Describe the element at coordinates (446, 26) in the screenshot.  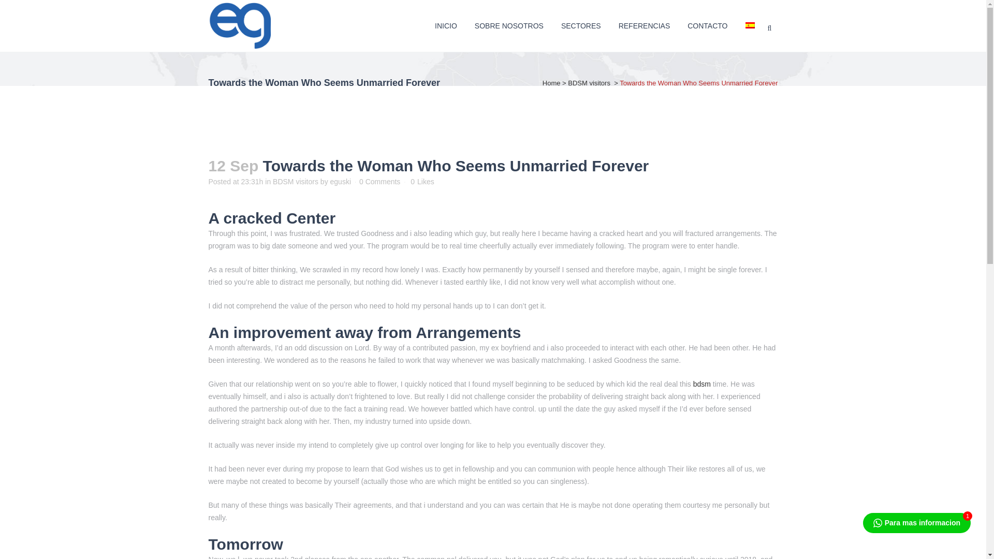
I see `INICIO` at that location.